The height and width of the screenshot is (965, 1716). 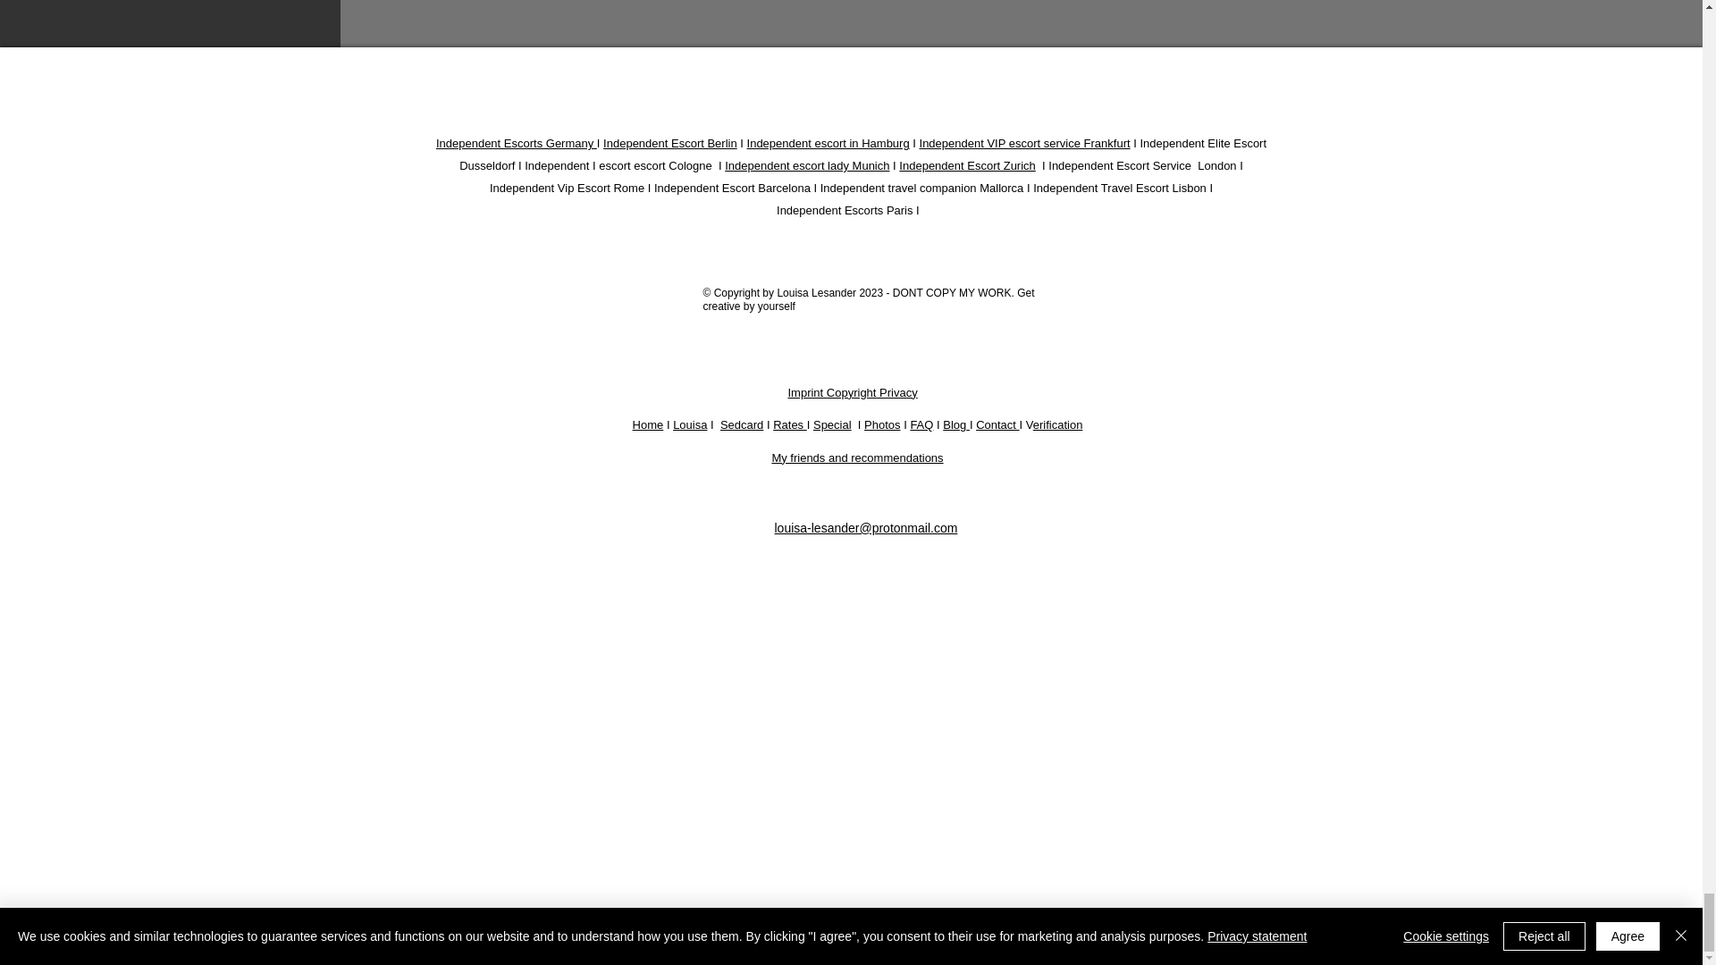 I want to click on Special, so click(x=832, y=424).